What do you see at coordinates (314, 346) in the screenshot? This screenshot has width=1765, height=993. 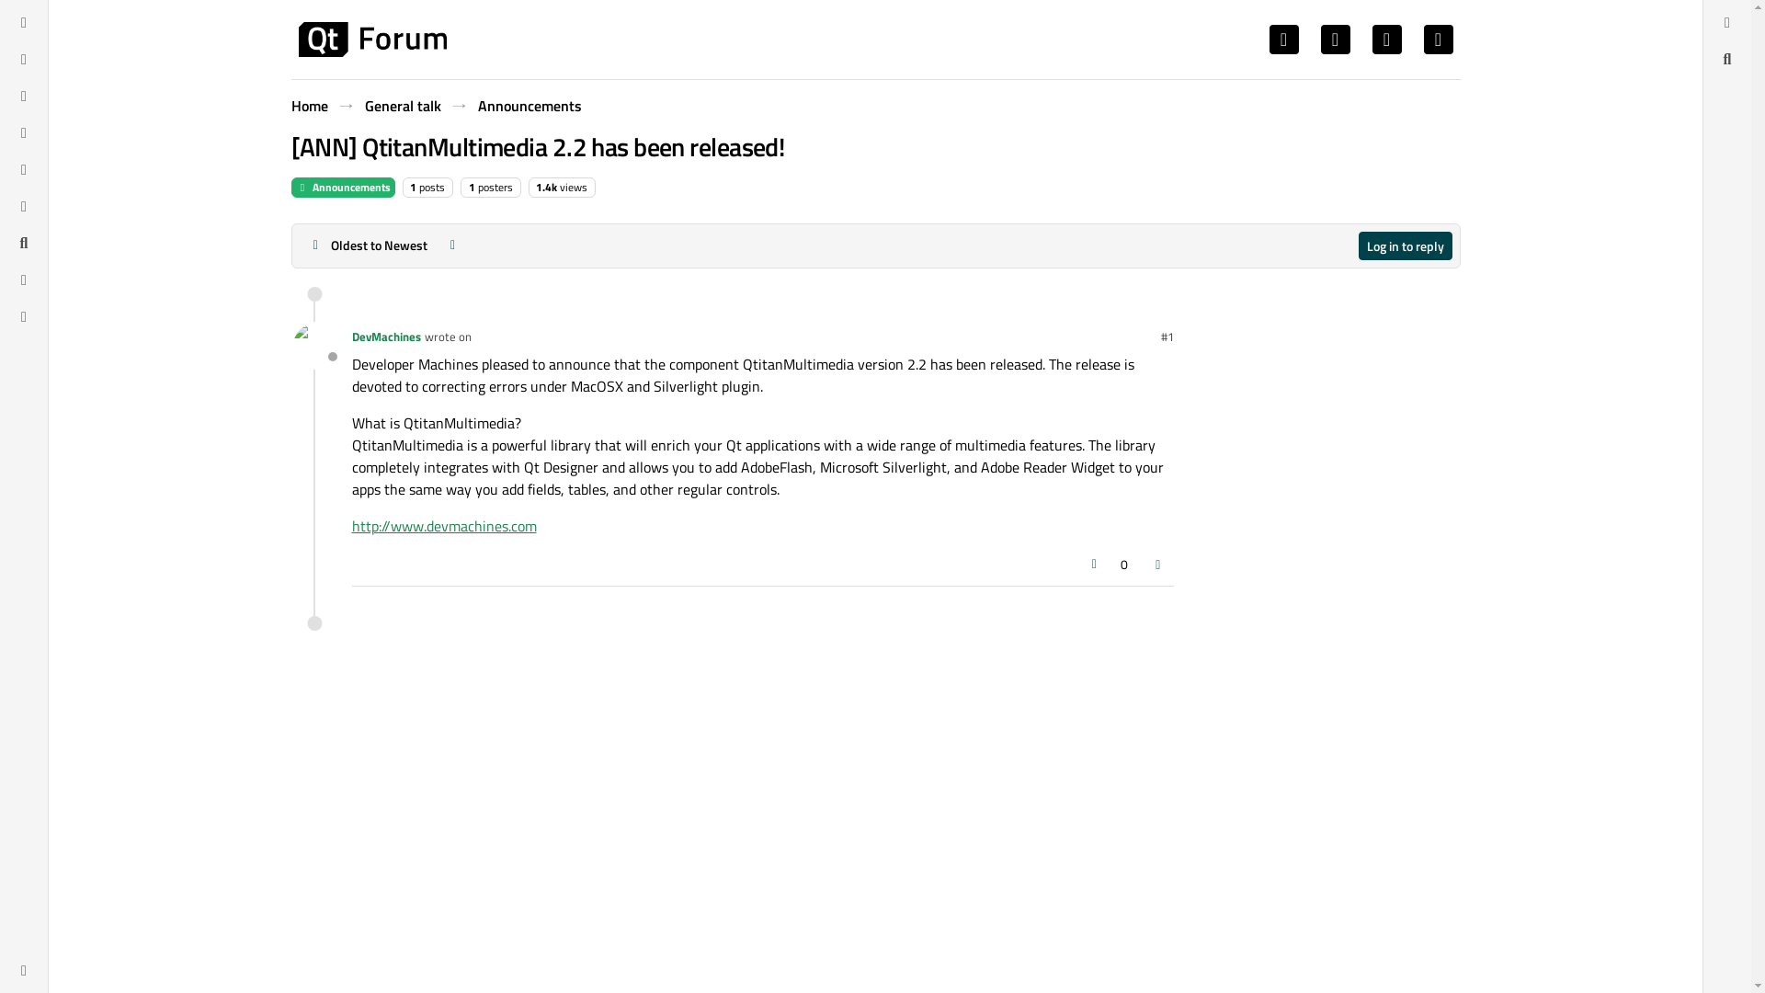 I see `DevMachines` at bounding box center [314, 346].